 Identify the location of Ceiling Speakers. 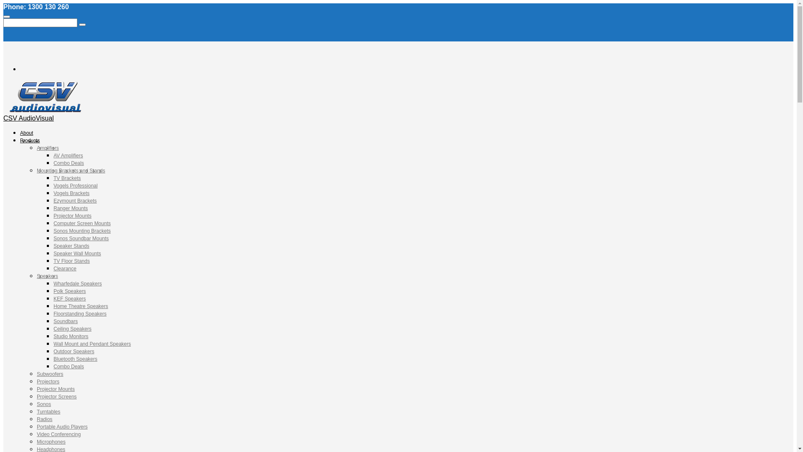
(73, 329).